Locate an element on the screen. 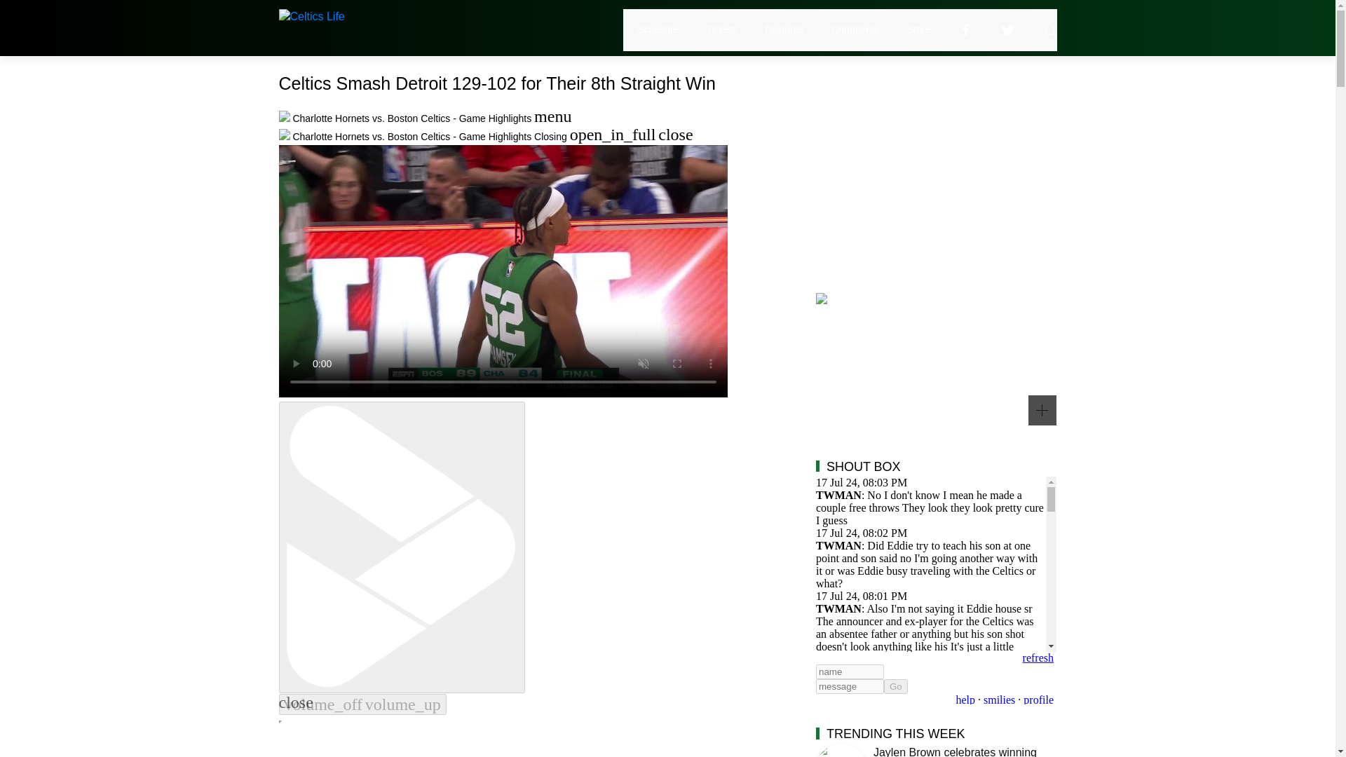 This screenshot has height=757, width=1346. Advertisement is located at coordinates (936, 171).